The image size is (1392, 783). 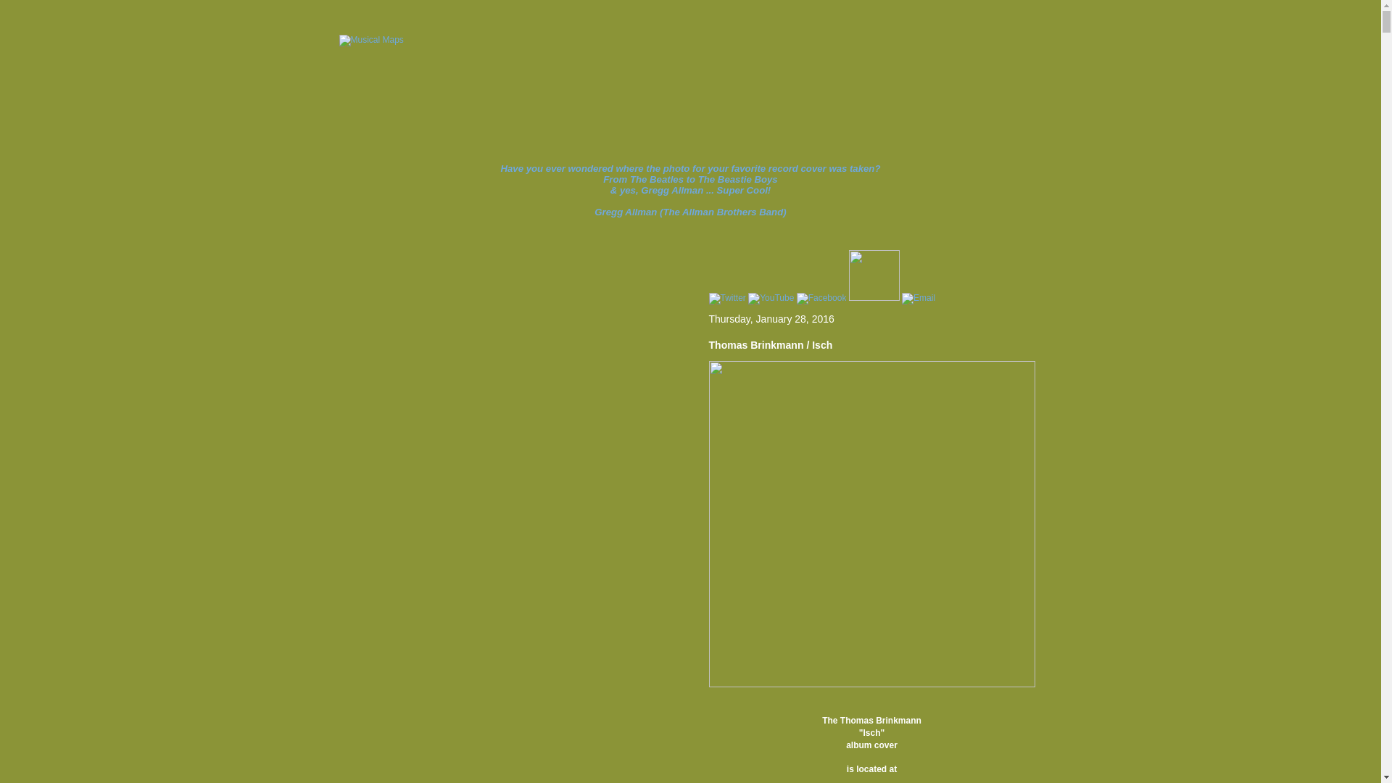 What do you see at coordinates (874, 298) in the screenshot?
I see `Instagram` at bounding box center [874, 298].